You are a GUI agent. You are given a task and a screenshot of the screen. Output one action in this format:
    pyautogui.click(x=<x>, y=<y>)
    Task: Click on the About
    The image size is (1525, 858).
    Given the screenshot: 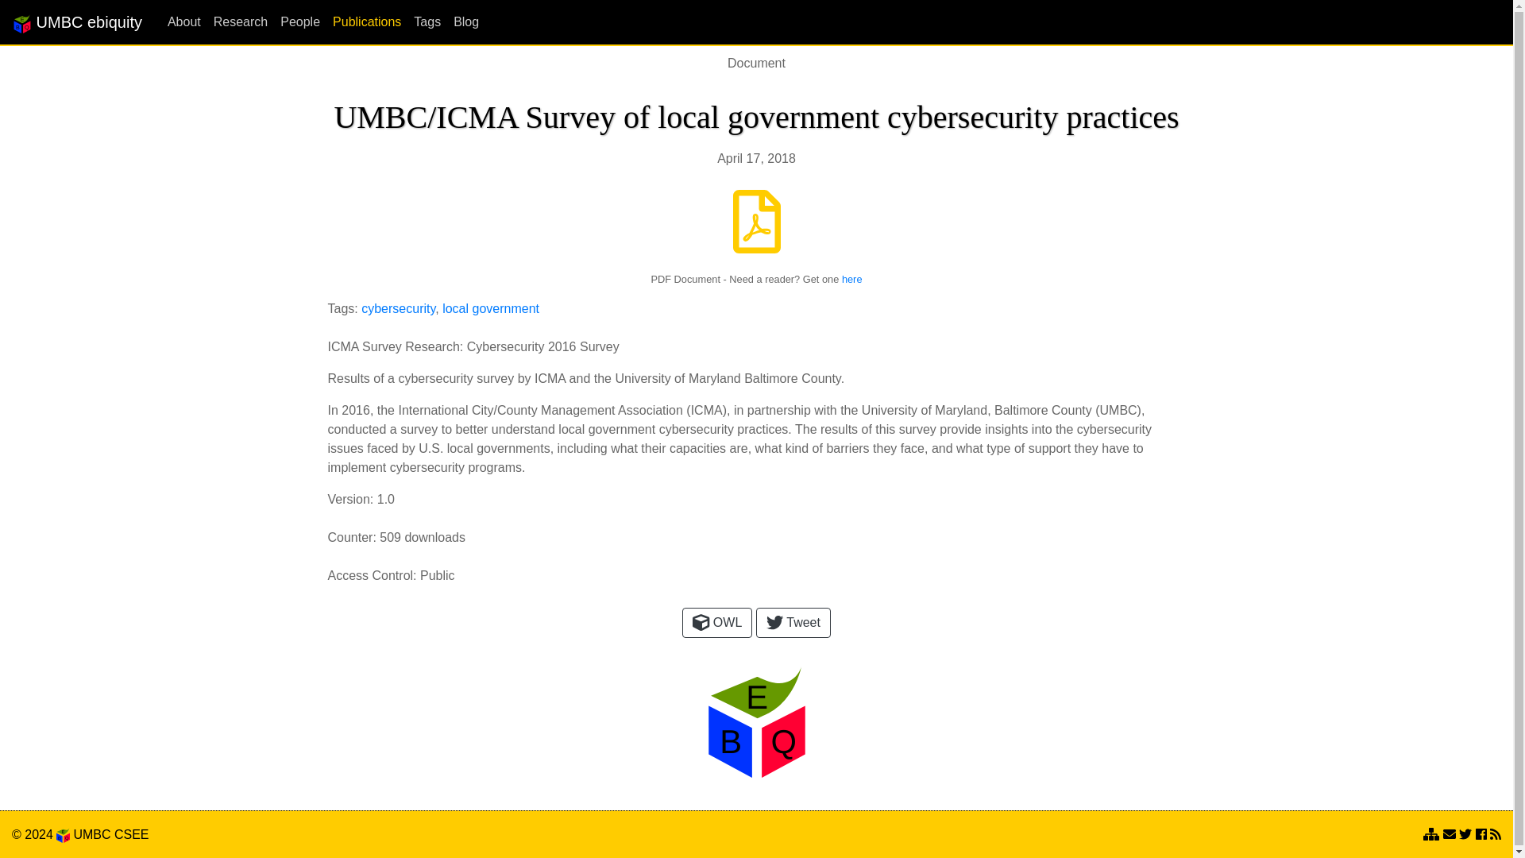 What is the action you would take?
    pyautogui.click(x=178, y=21)
    